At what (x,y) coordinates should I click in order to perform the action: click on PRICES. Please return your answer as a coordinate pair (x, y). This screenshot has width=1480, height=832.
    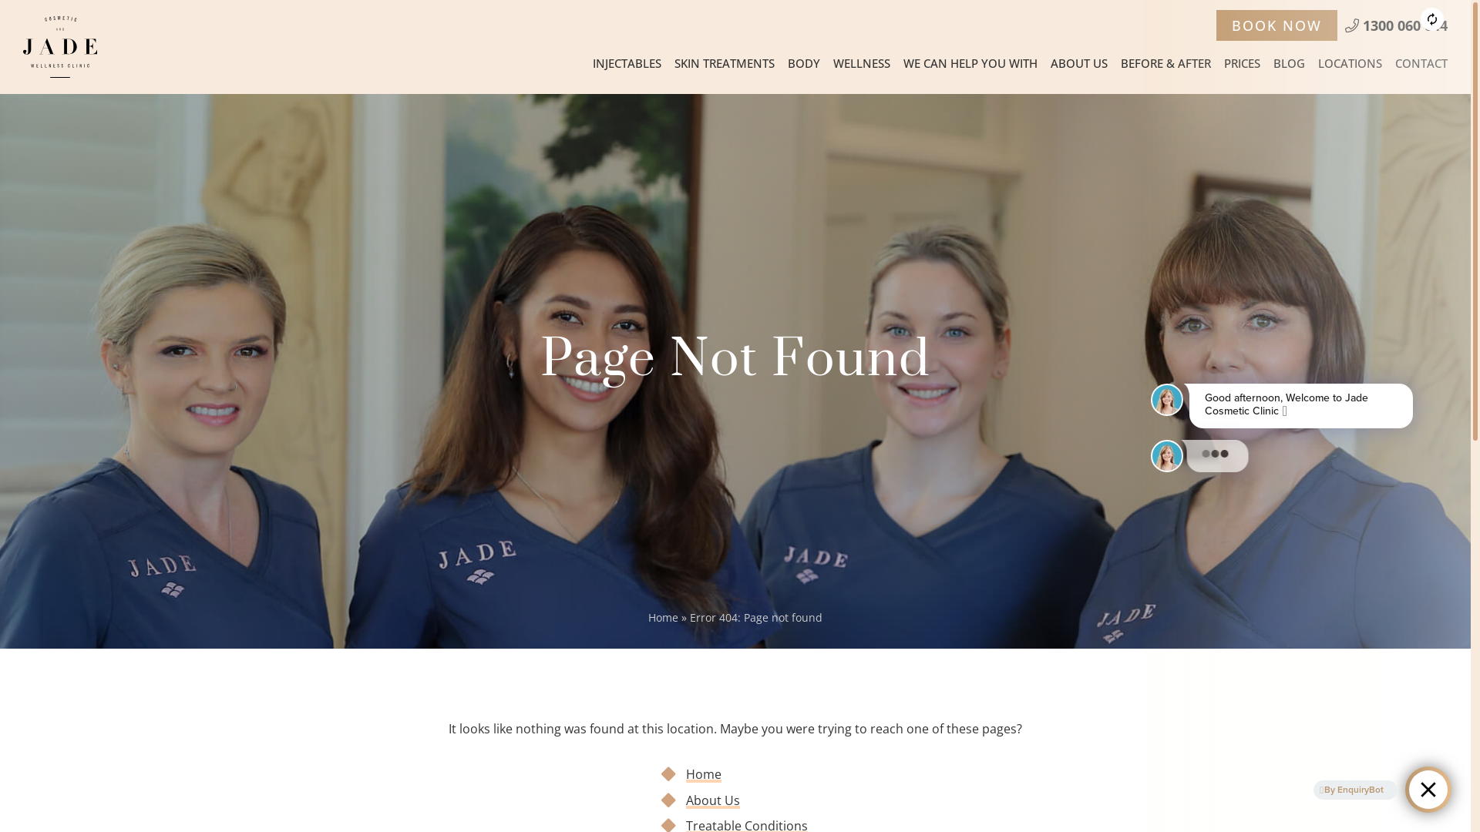
    Looking at the image, I should click on (1243, 63).